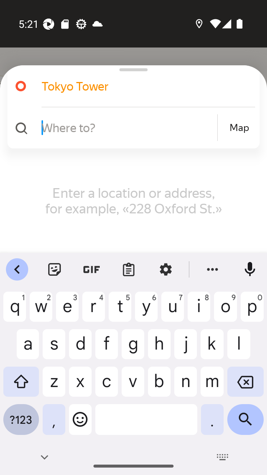 The width and height of the screenshot is (267, 475). Describe the element at coordinates (131, 86) in the screenshot. I see `Tokyo Tower` at that location.